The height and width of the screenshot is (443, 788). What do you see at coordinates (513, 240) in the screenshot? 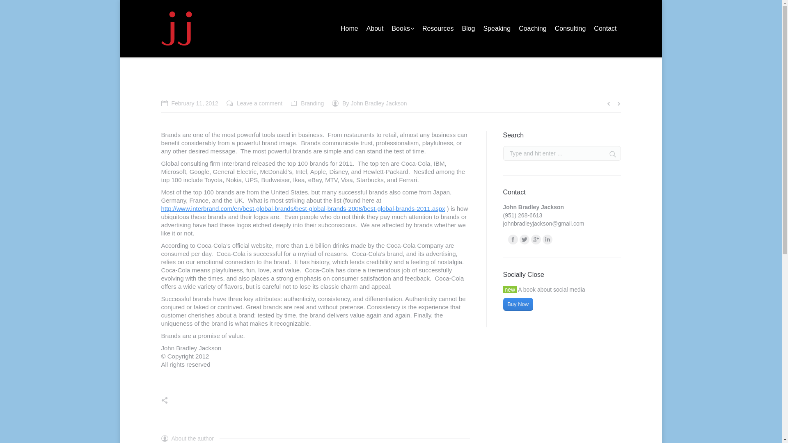
I see `Facebook` at bounding box center [513, 240].